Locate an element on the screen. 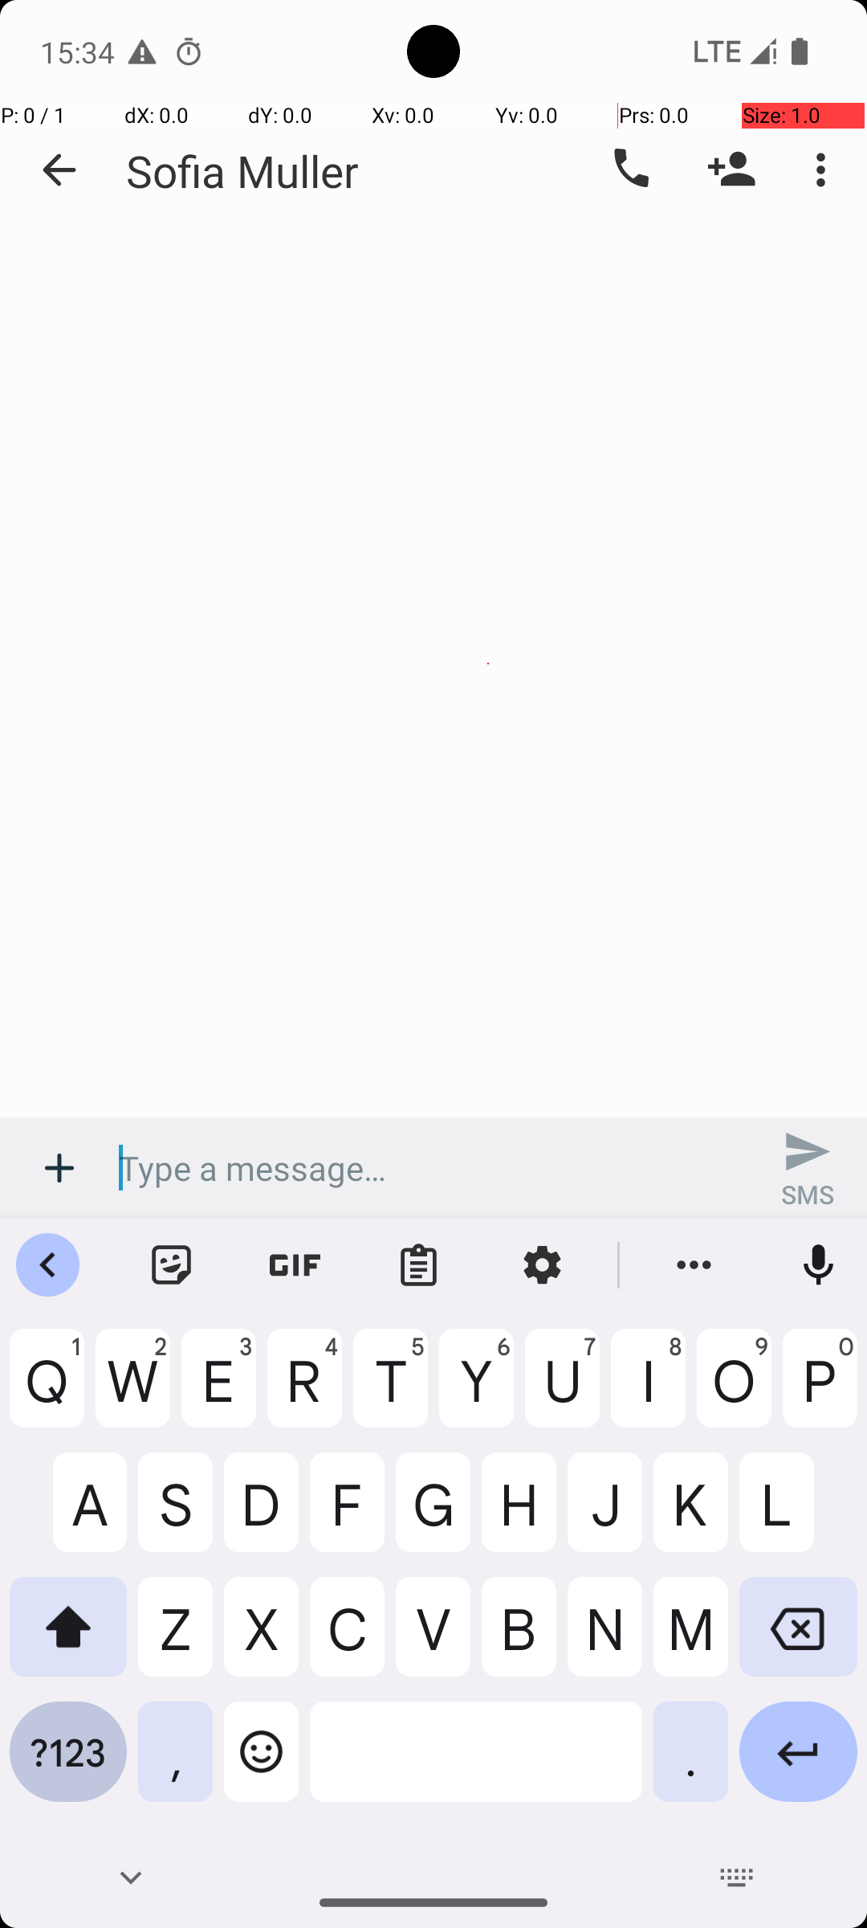 The height and width of the screenshot is (1928, 867). Sofia Muller is located at coordinates (242, 170).